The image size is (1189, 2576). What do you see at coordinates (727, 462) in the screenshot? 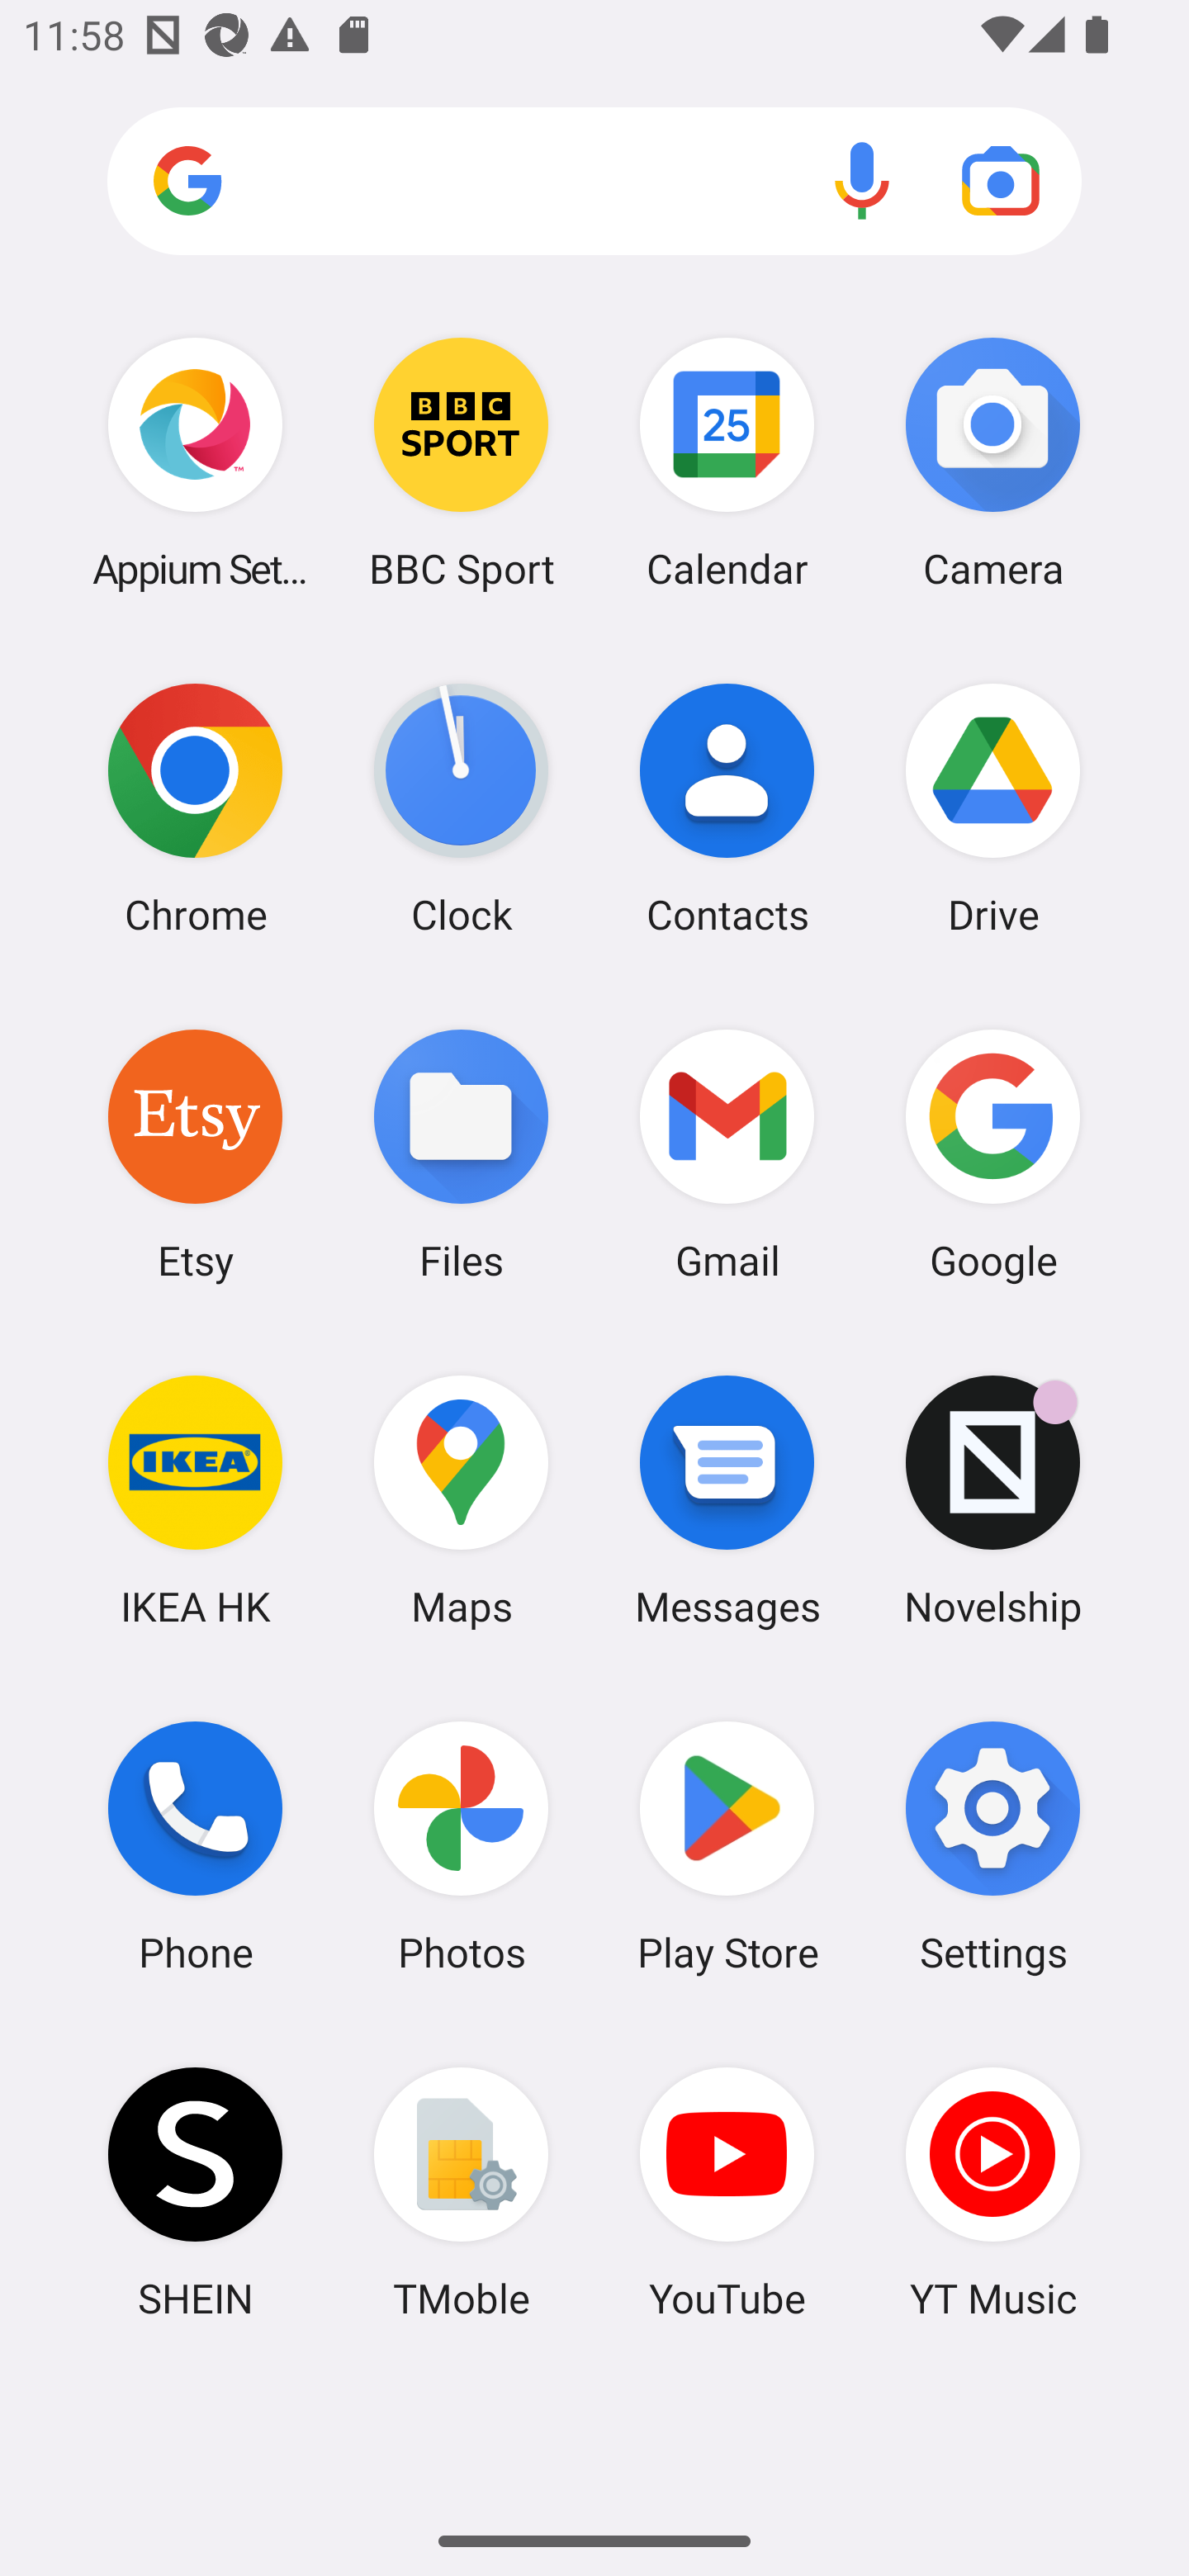
I see `Calendar` at bounding box center [727, 462].